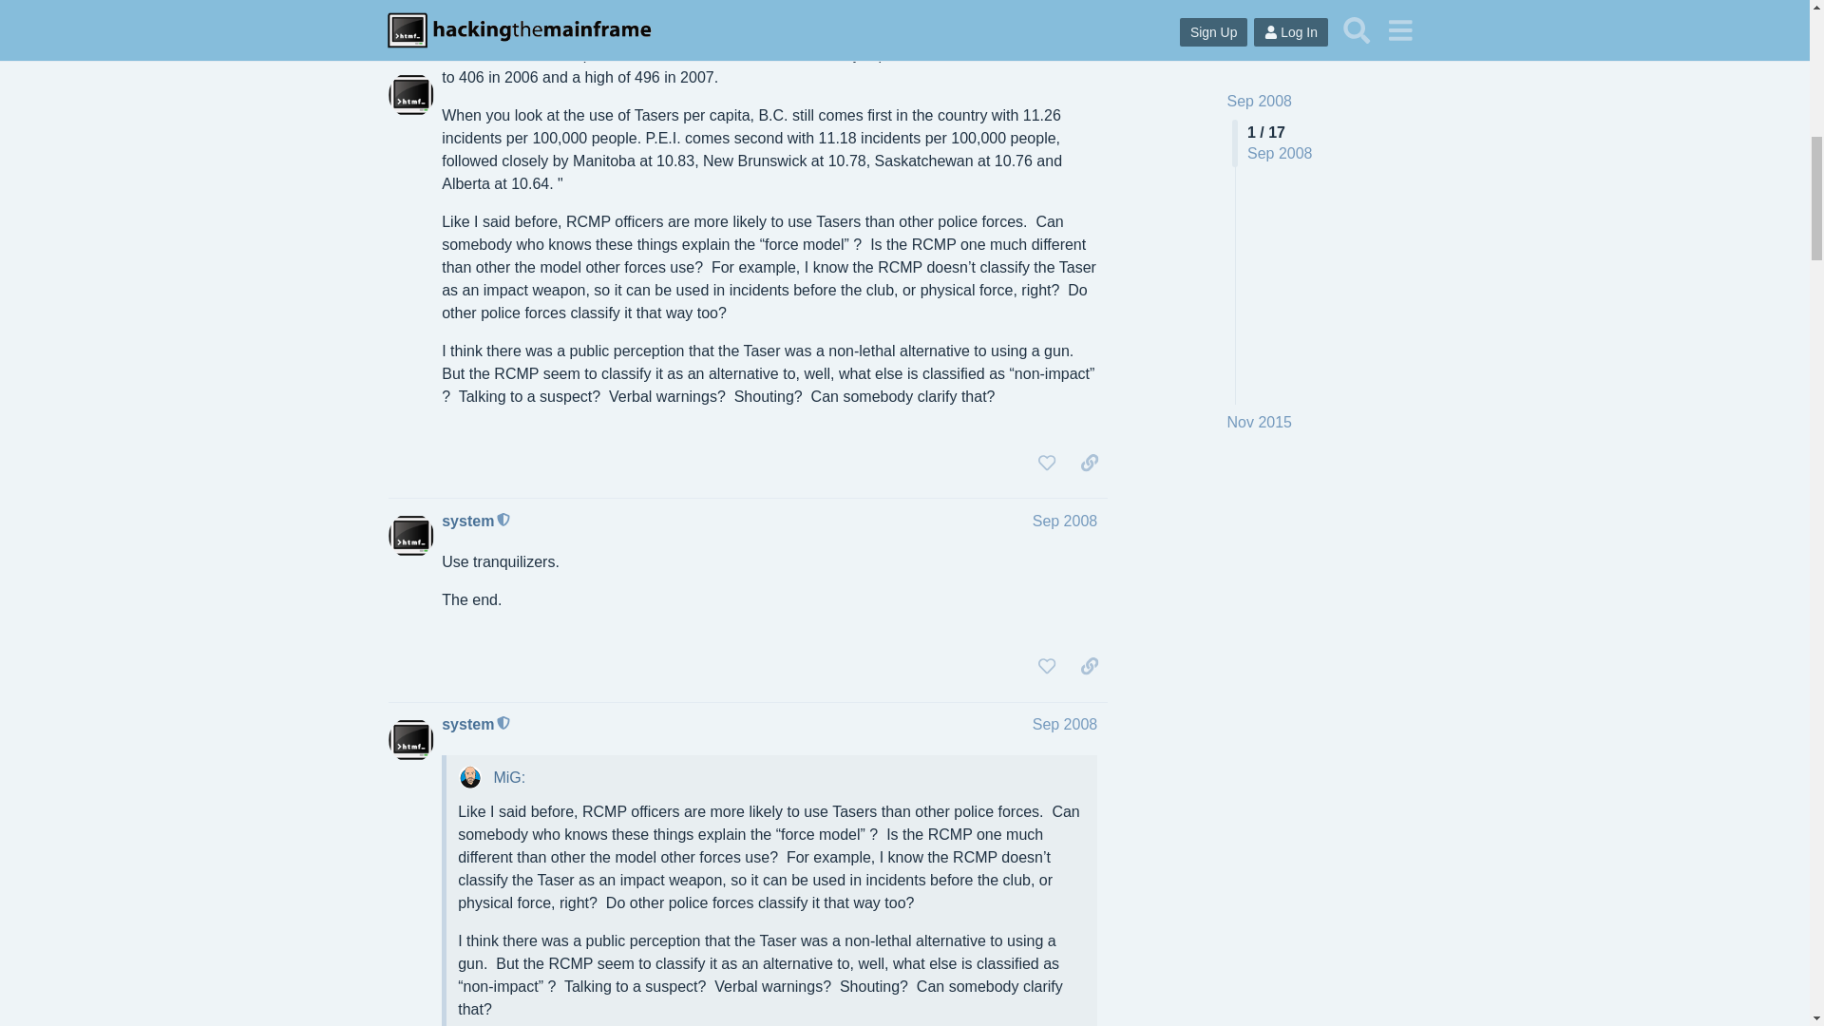 The height and width of the screenshot is (1026, 1824). Describe the element at coordinates (467, 724) in the screenshot. I see `system` at that location.